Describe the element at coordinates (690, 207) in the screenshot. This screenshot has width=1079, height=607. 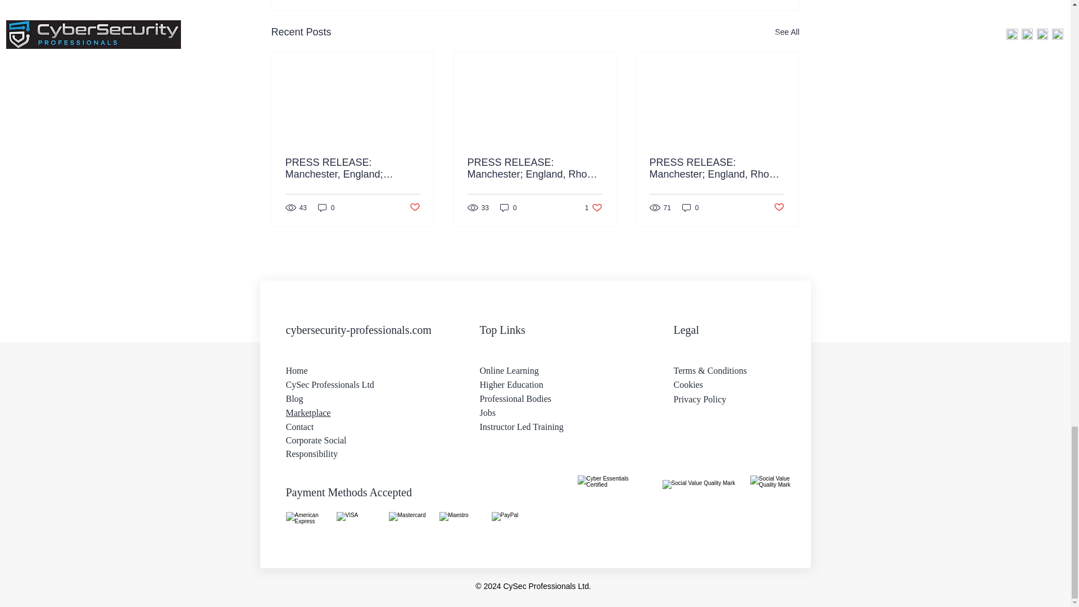
I see `Marketplace` at that location.